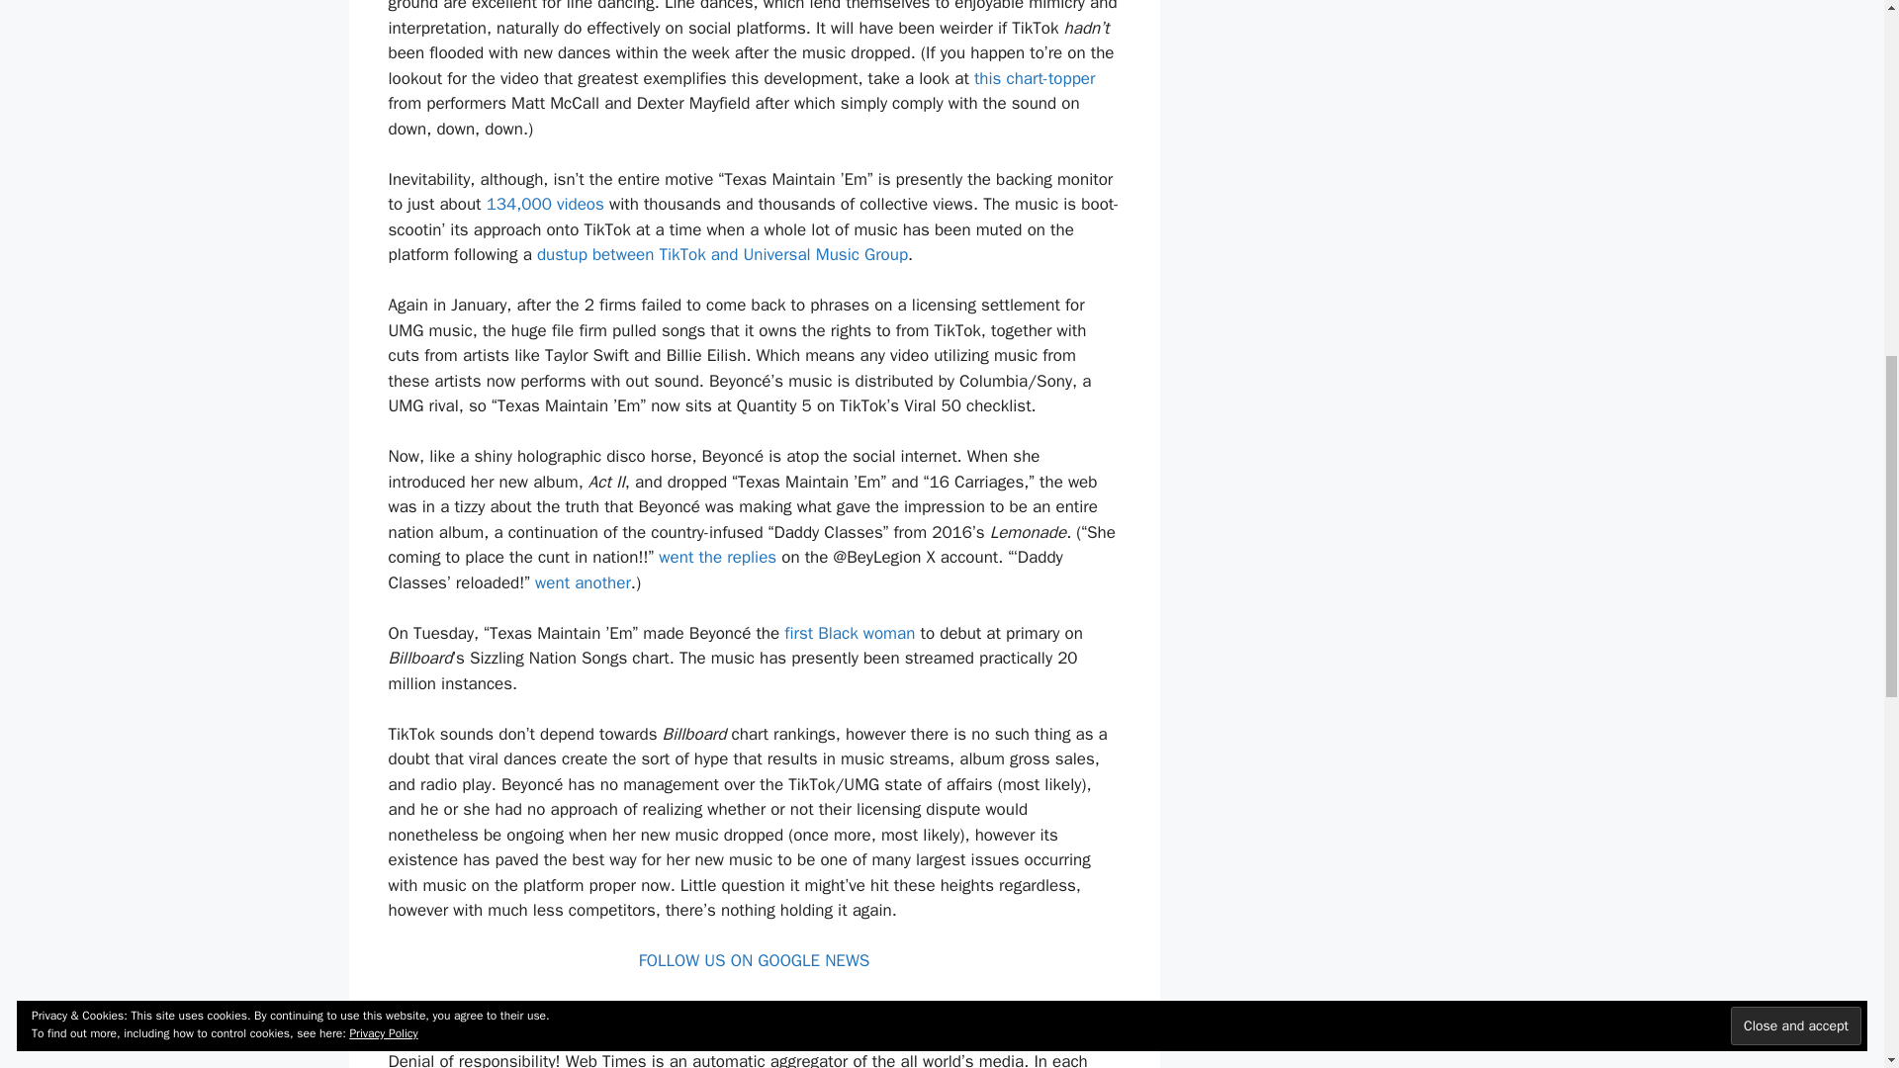 The width and height of the screenshot is (1899, 1068). I want to click on 134,000 videos, so click(544, 204).